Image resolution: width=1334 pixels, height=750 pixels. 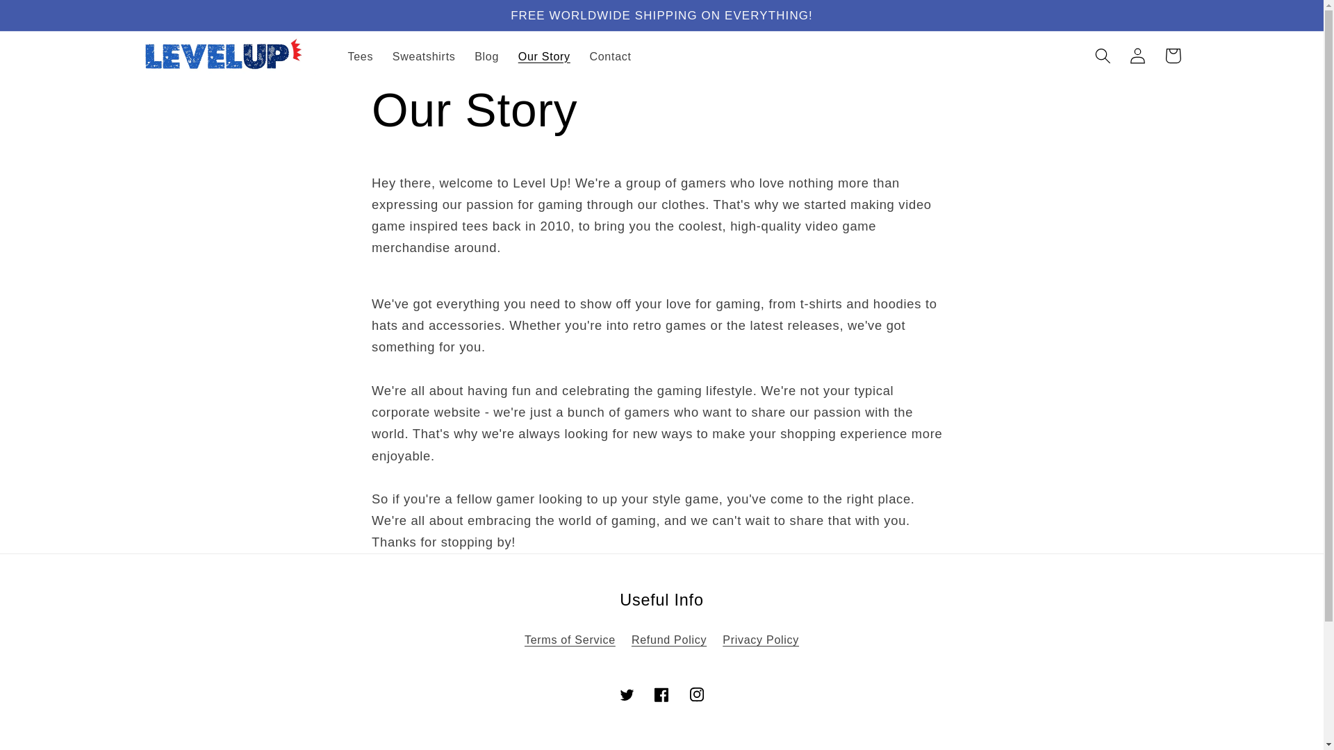 What do you see at coordinates (486, 56) in the screenshot?
I see `Blog` at bounding box center [486, 56].